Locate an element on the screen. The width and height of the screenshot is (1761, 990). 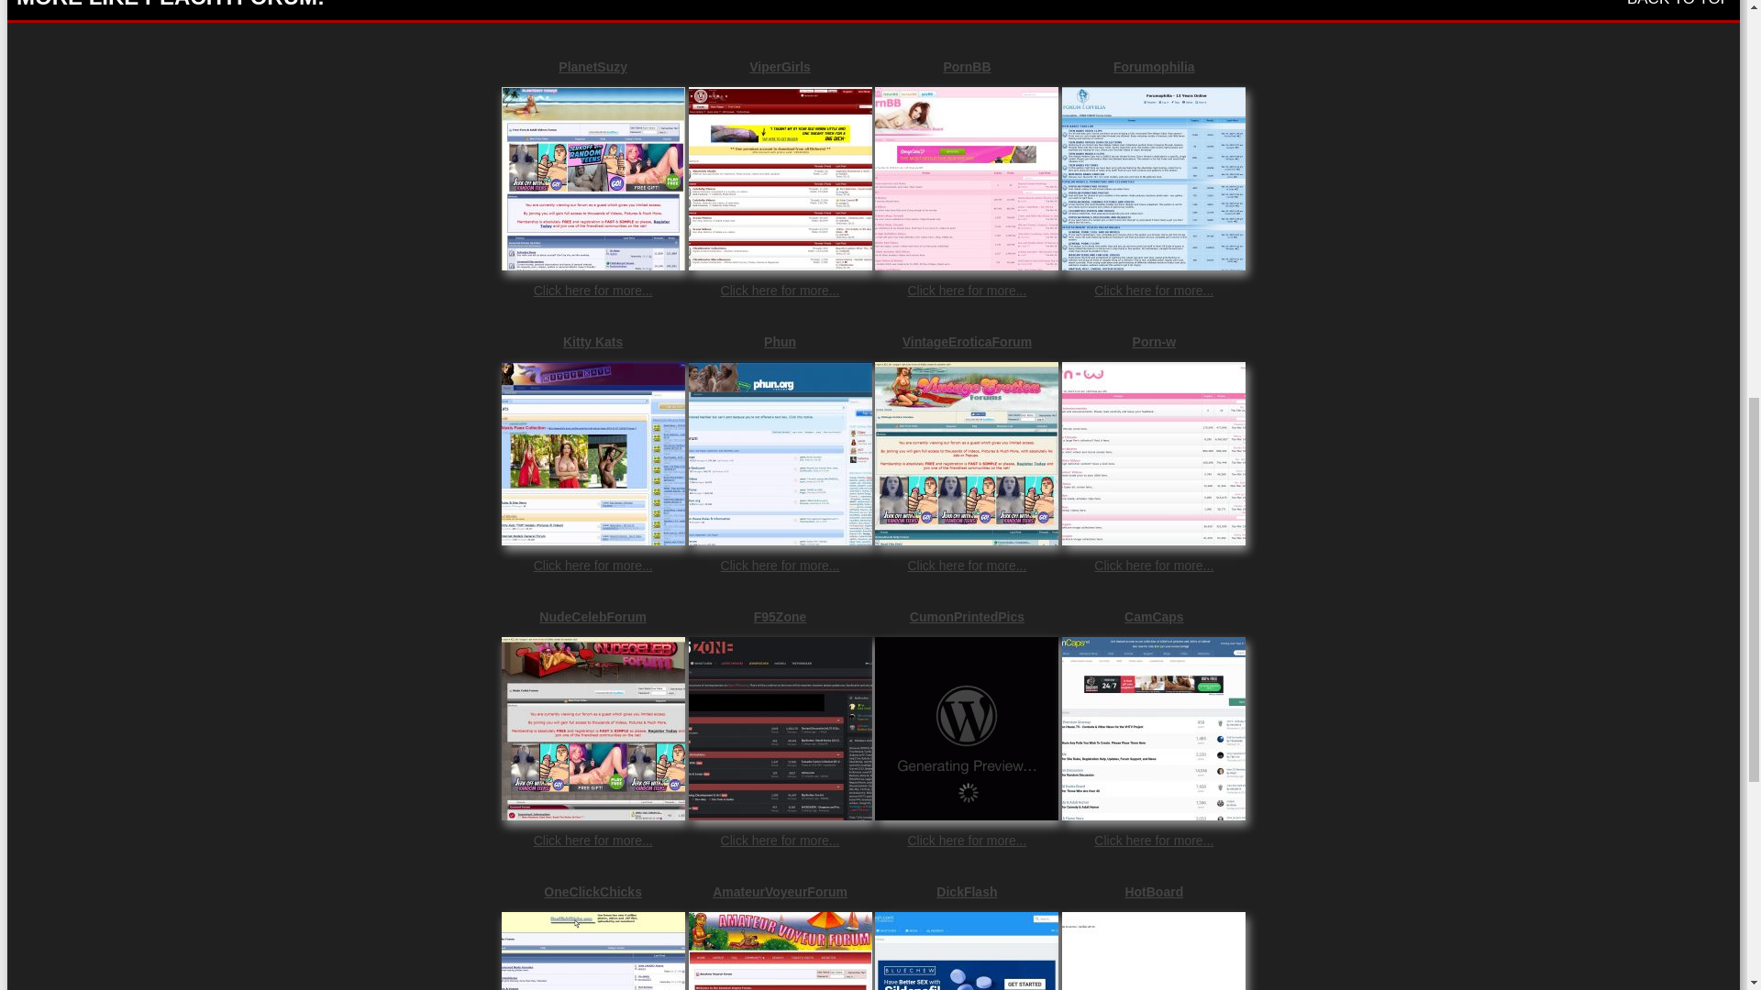
Forumophilia is located at coordinates (1153, 66).